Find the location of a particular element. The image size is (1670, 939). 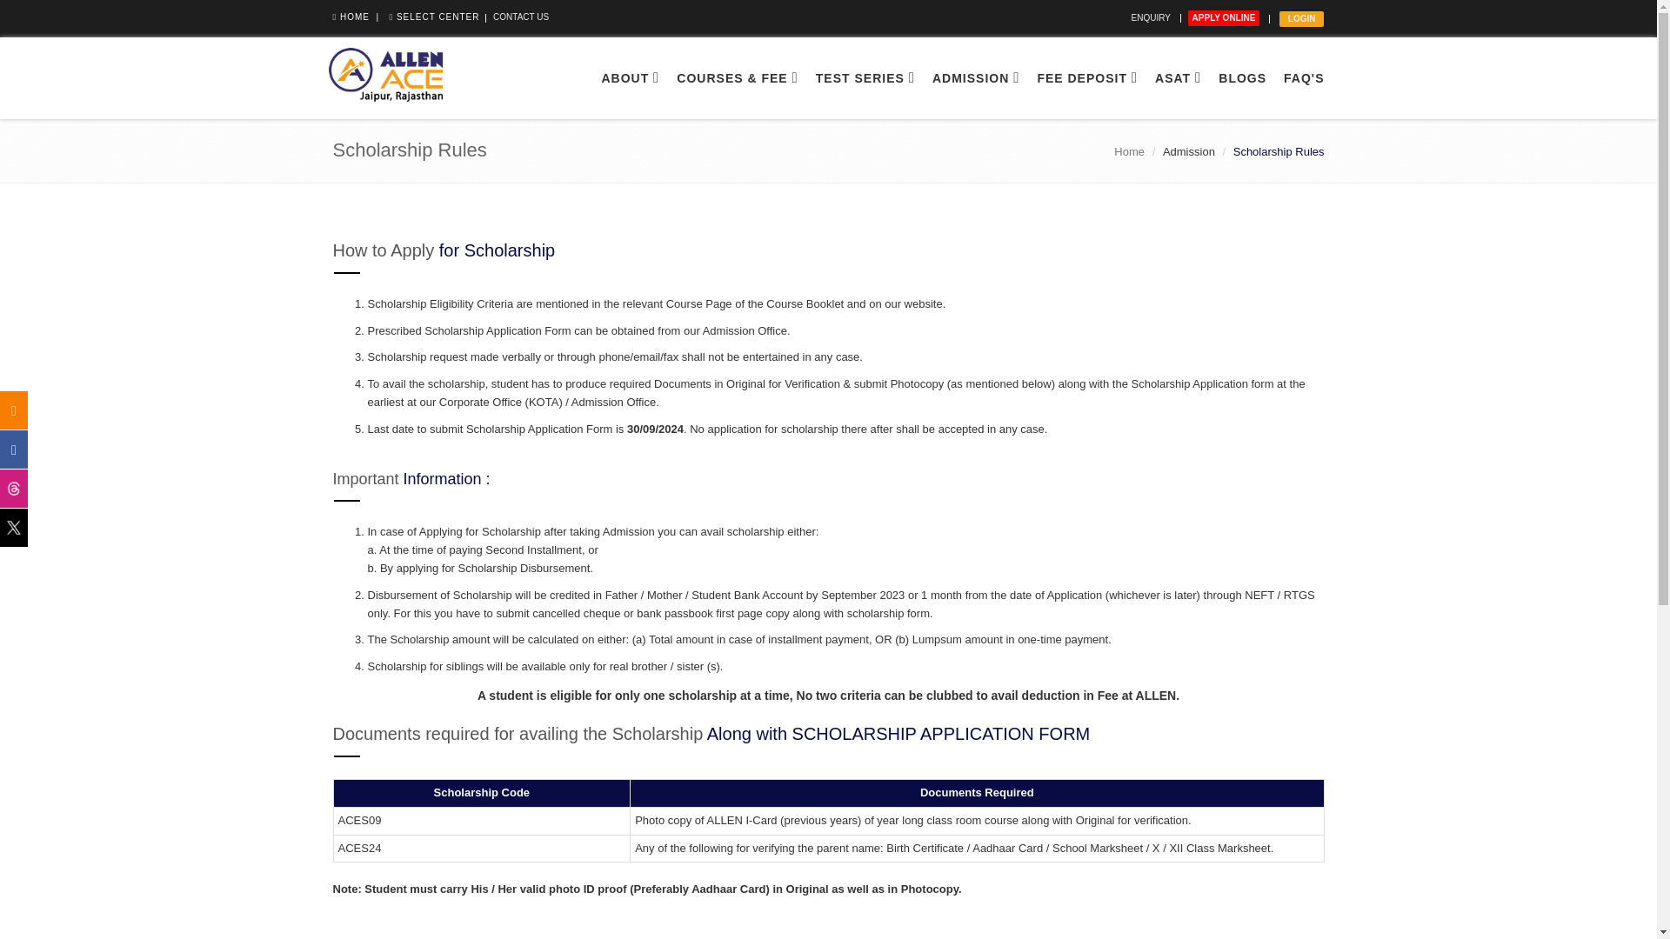

ENQUIRY is located at coordinates (1151, 17).